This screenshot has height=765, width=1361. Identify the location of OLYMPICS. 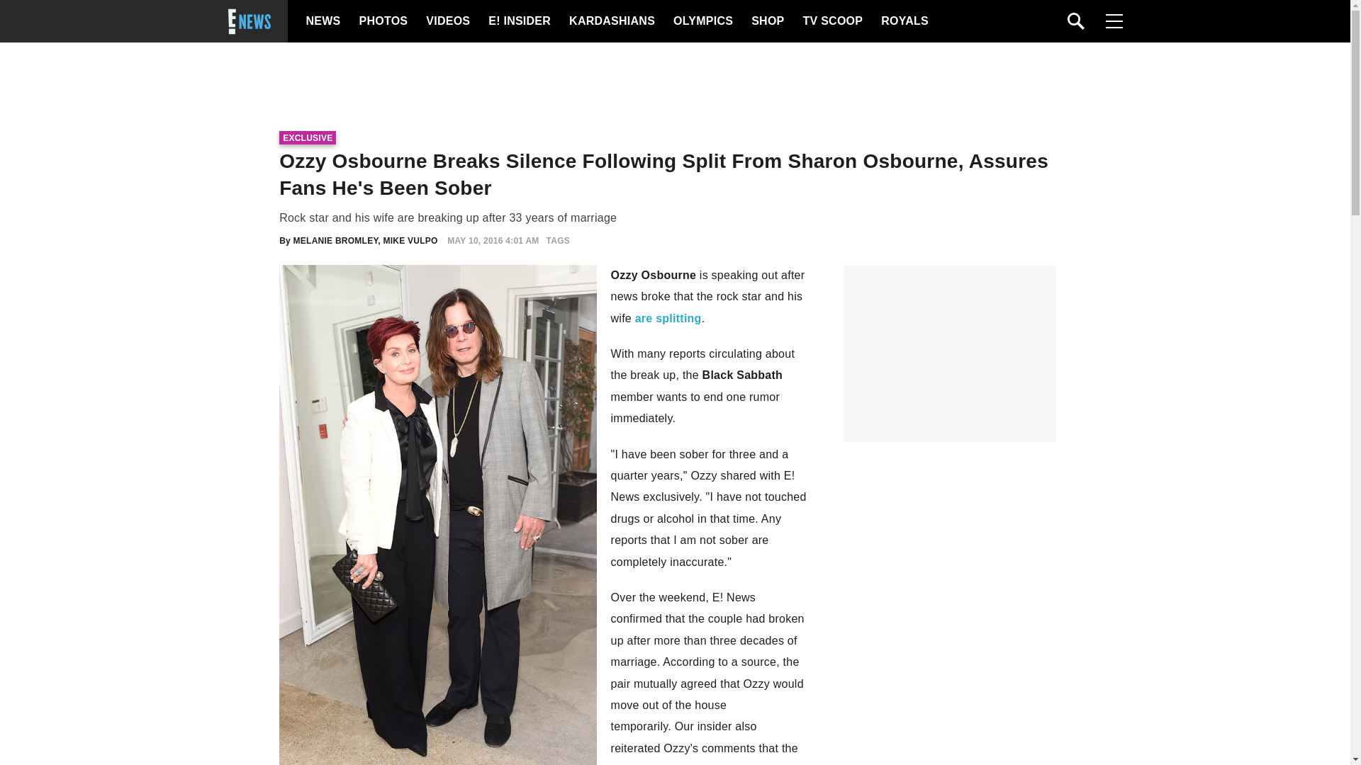
(702, 21).